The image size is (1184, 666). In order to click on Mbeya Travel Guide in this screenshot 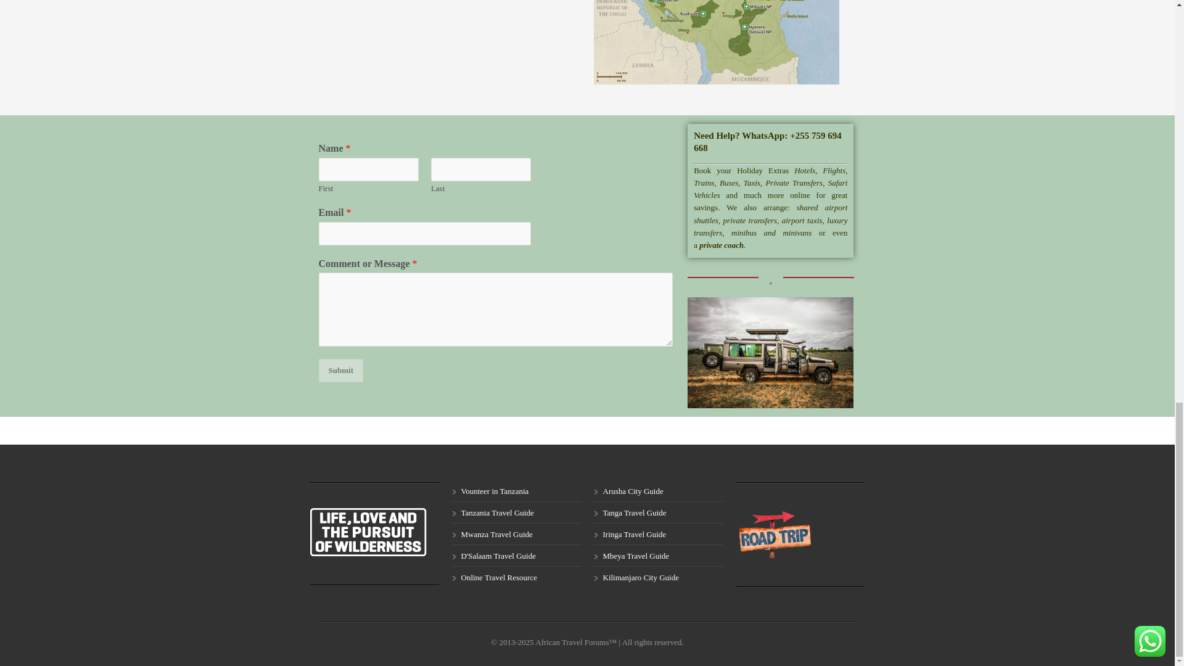, I will do `click(636, 556)`.